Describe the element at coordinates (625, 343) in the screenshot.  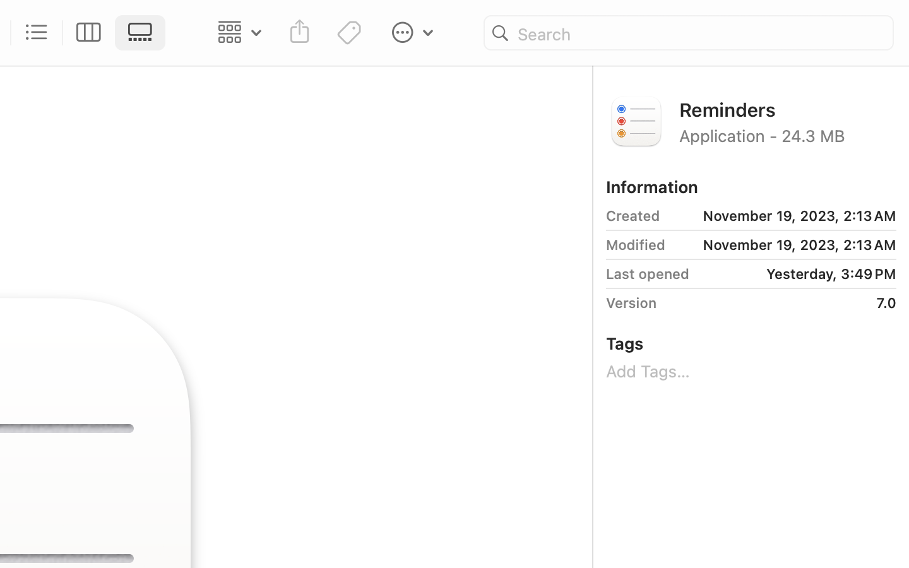
I see `Tags` at that location.